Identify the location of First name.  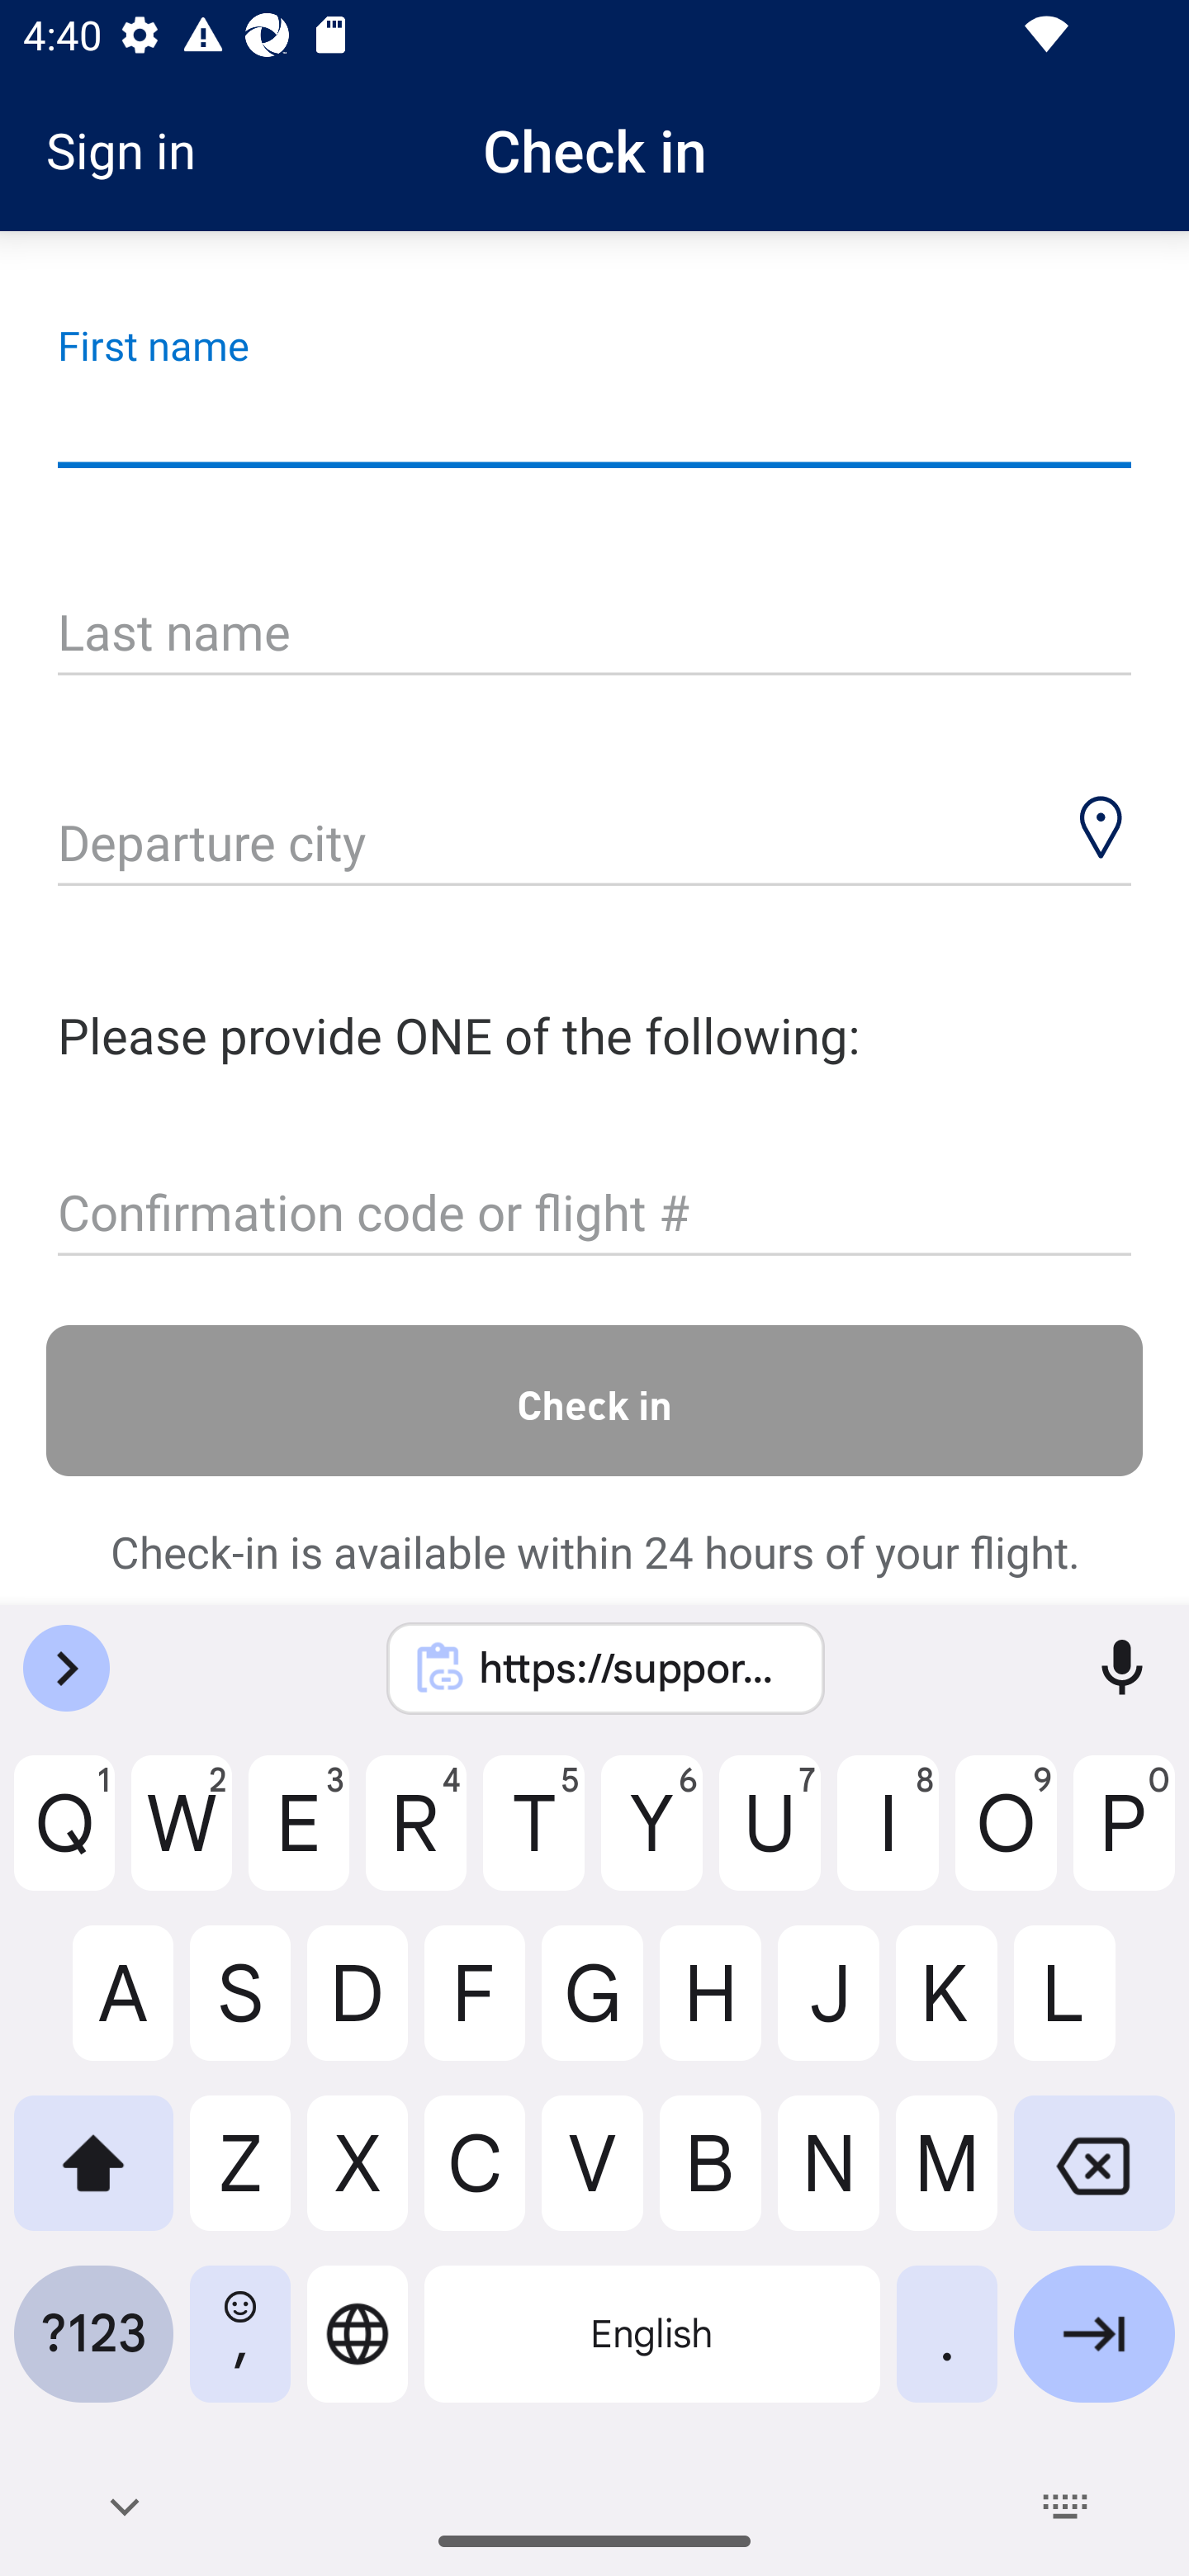
(594, 423).